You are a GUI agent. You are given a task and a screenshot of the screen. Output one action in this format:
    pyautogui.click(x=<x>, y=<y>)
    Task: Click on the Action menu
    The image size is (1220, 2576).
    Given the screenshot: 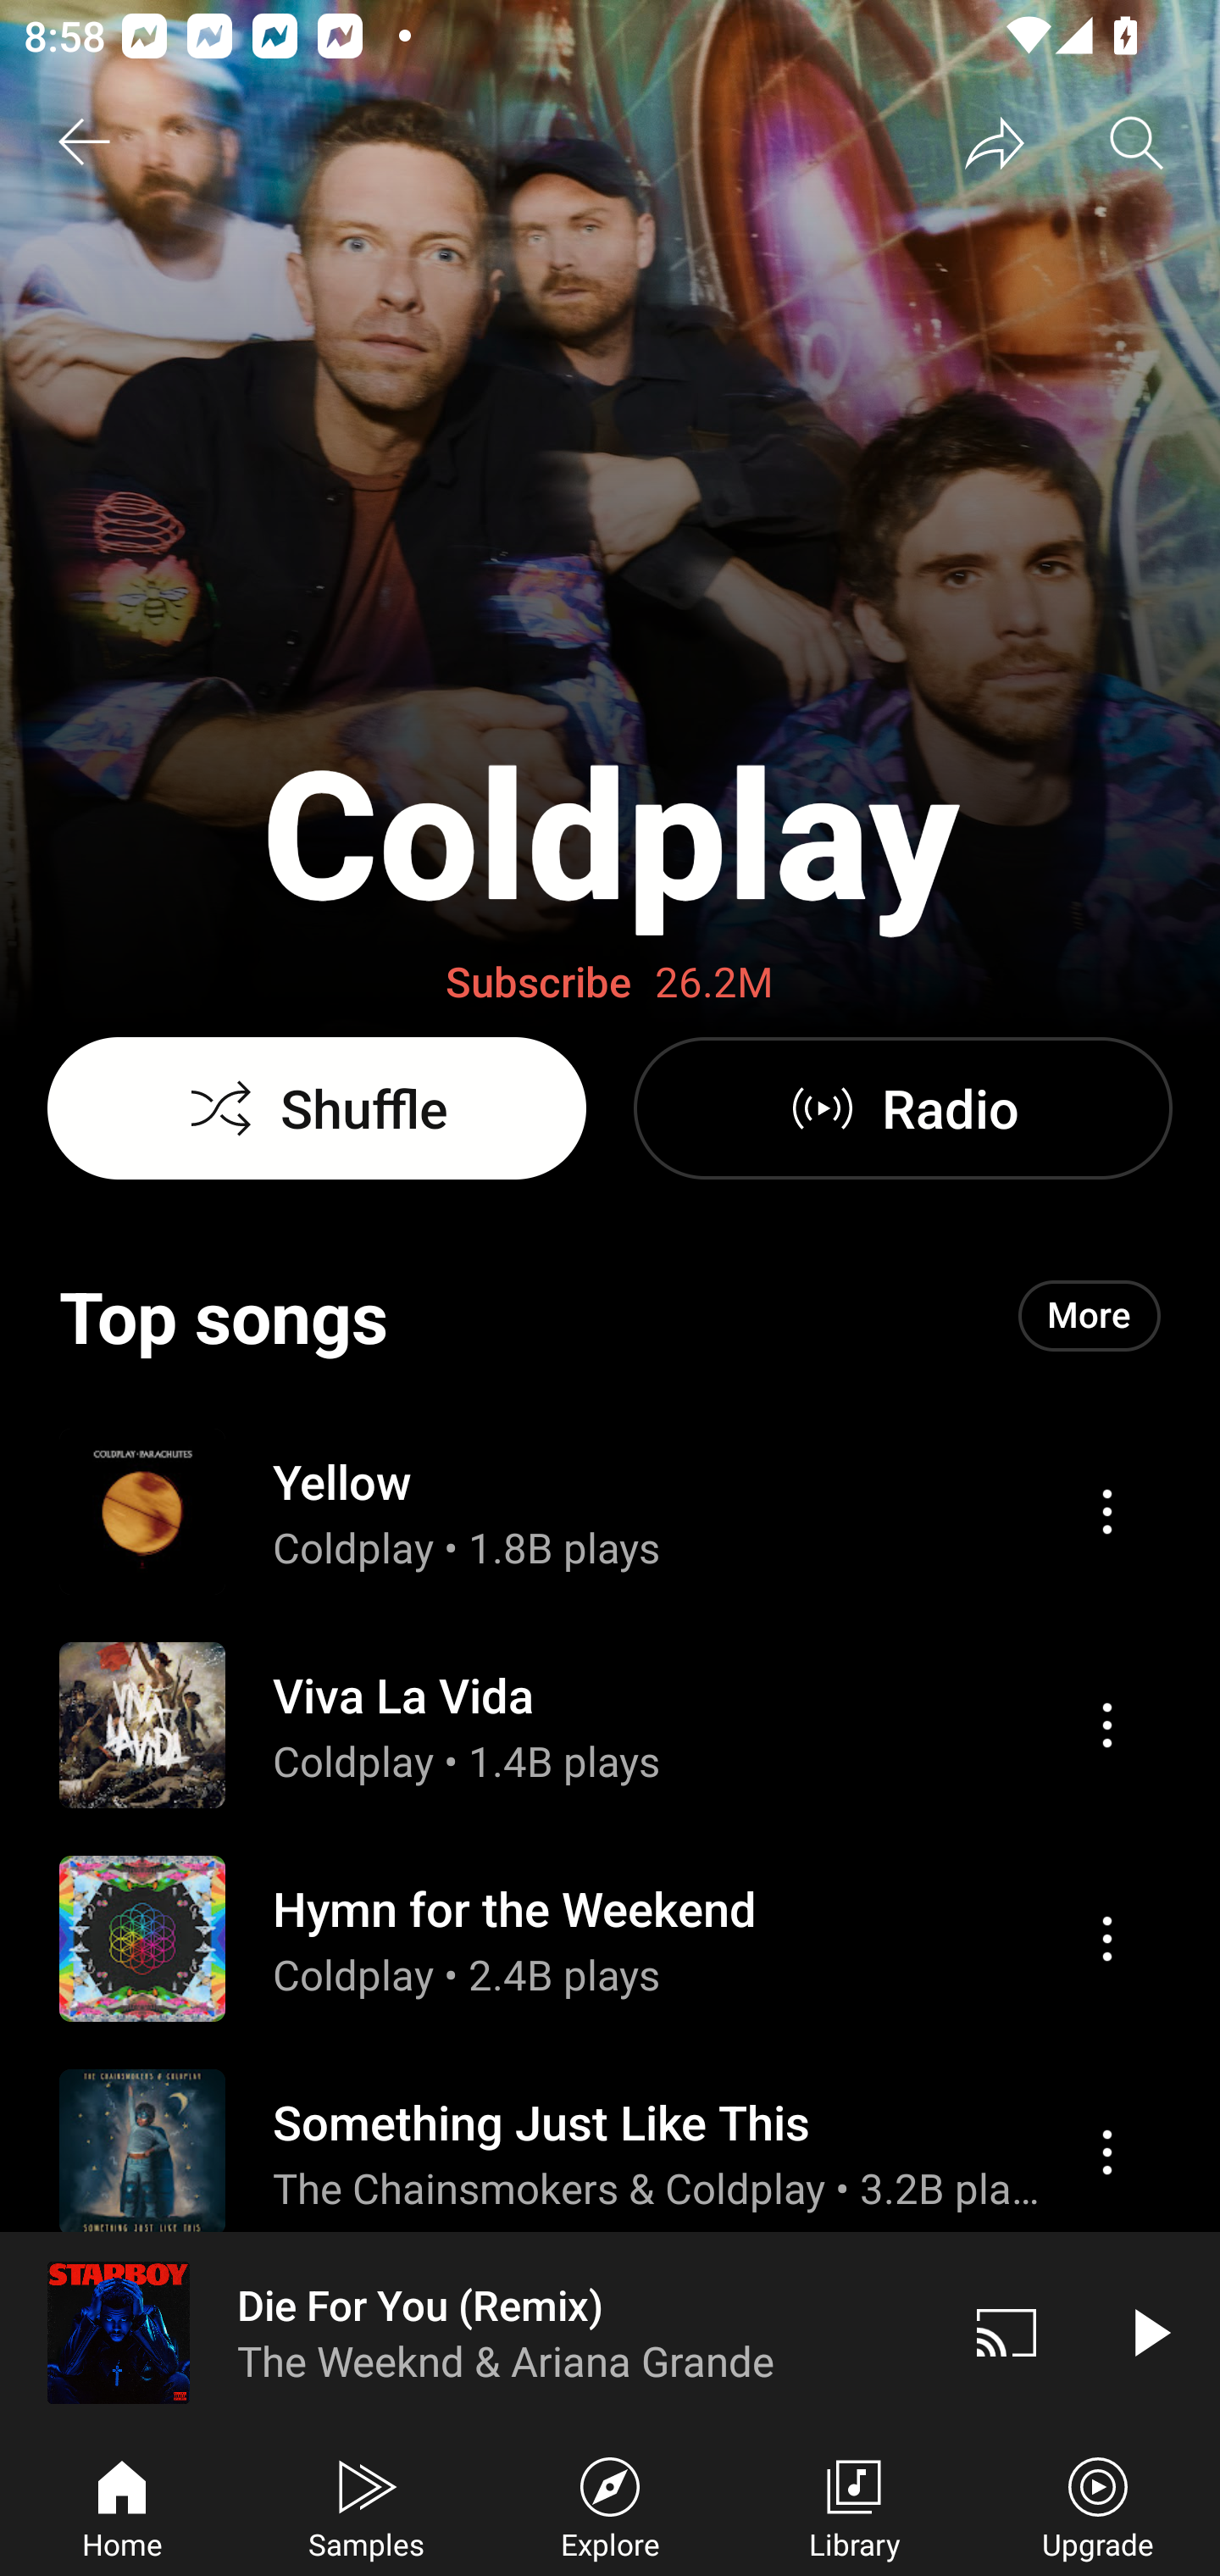 What is the action you would take?
    pyautogui.click(x=1106, y=1725)
    